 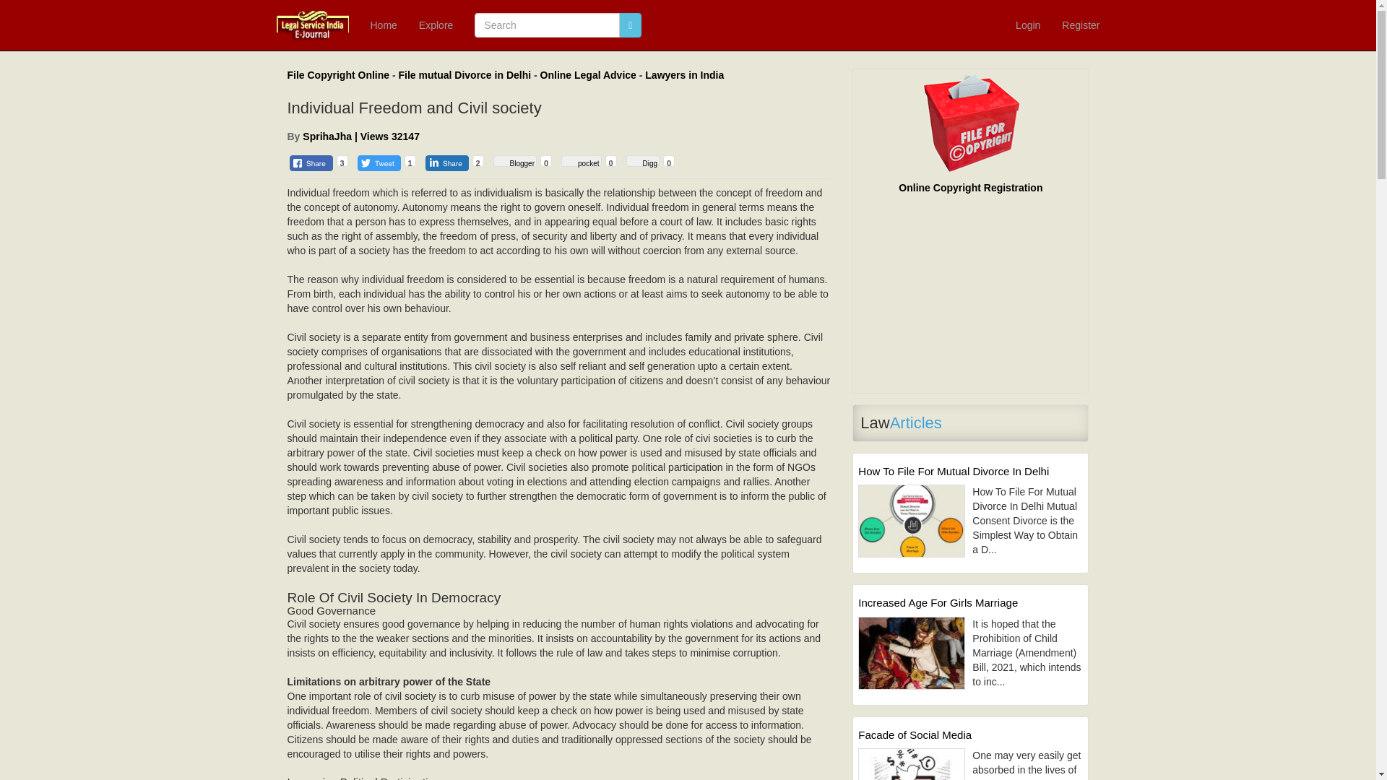 What do you see at coordinates (465, 75) in the screenshot?
I see `File mutual Divorce in Delhi` at bounding box center [465, 75].